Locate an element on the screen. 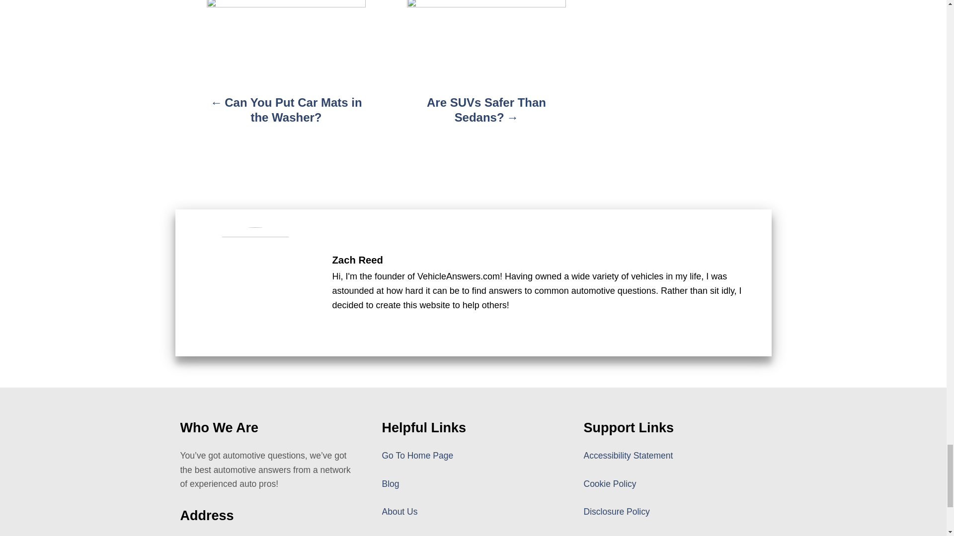  Blog is located at coordinates (390, 483).